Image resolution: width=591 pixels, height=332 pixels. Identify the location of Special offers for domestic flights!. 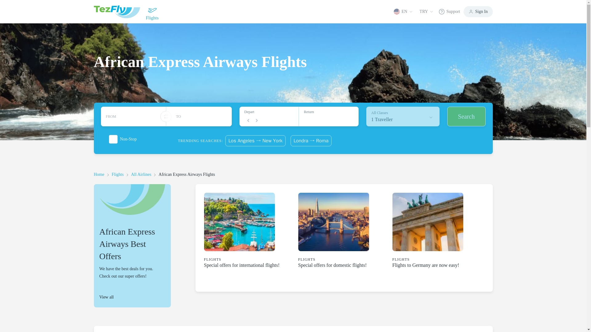
(332, 265).